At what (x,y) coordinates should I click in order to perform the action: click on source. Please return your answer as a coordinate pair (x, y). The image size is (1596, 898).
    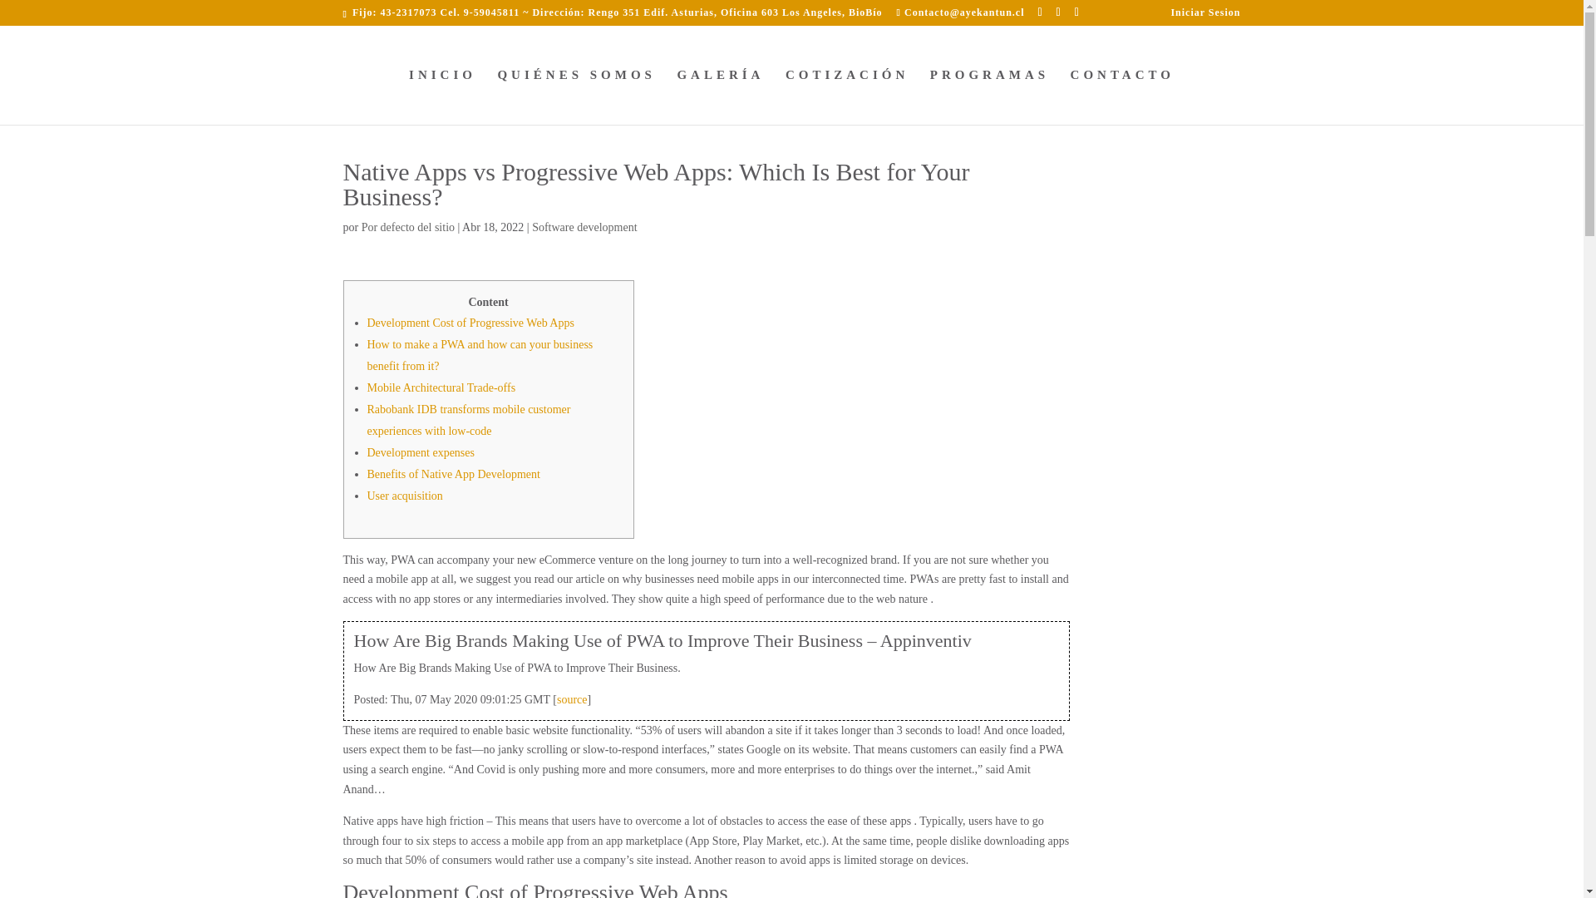
    Looking at the image, I should click on (572, 698).